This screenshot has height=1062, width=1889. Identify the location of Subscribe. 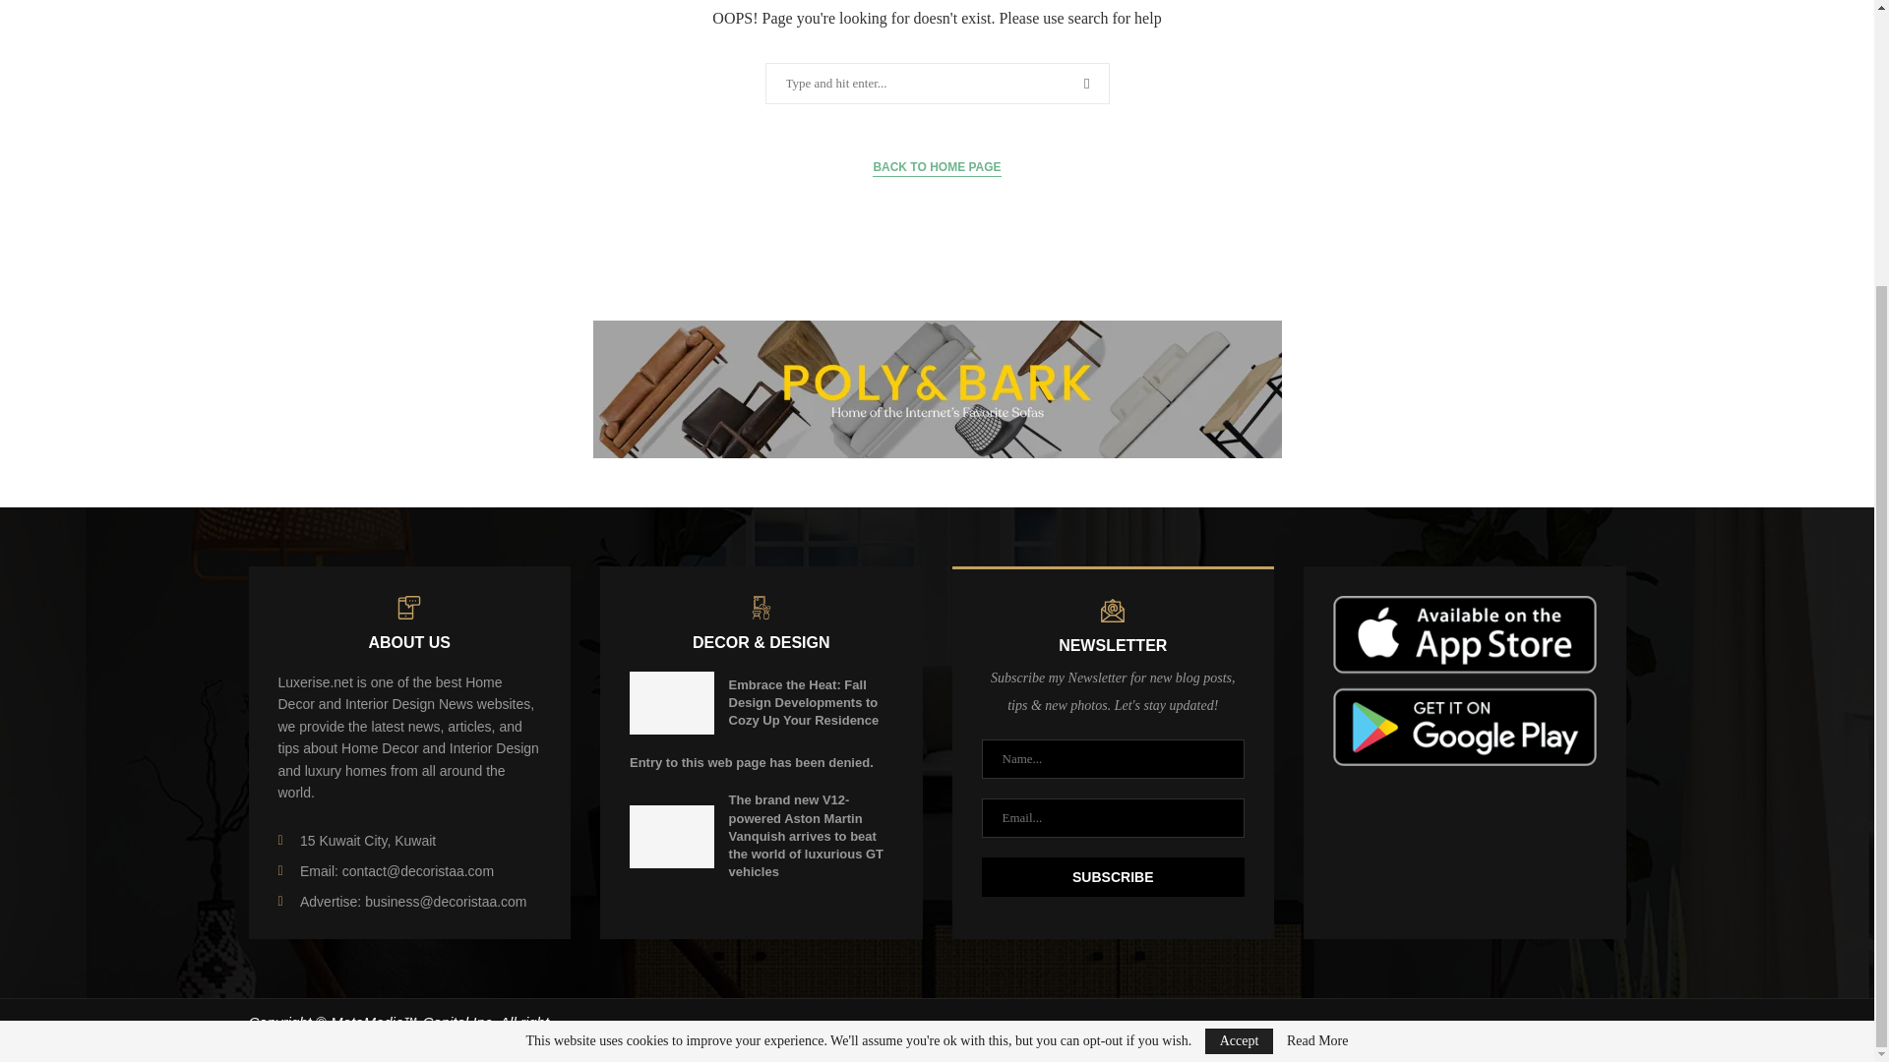
(1114, 876).